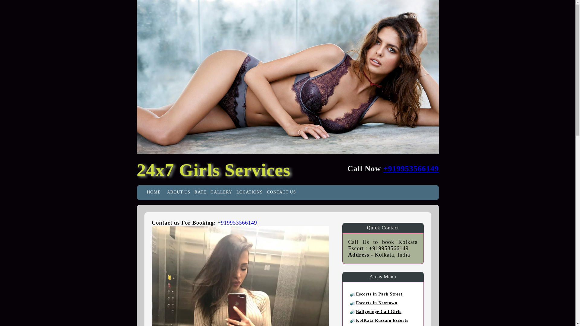 The image size is (580, 326). I want to click on Escorts in Newtown, so click(376, 302).